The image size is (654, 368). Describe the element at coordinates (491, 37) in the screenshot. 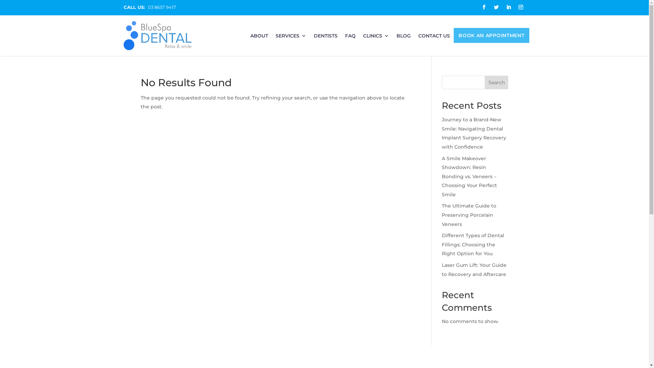

I see `BOOK AN APPOINTMENT` at that location.